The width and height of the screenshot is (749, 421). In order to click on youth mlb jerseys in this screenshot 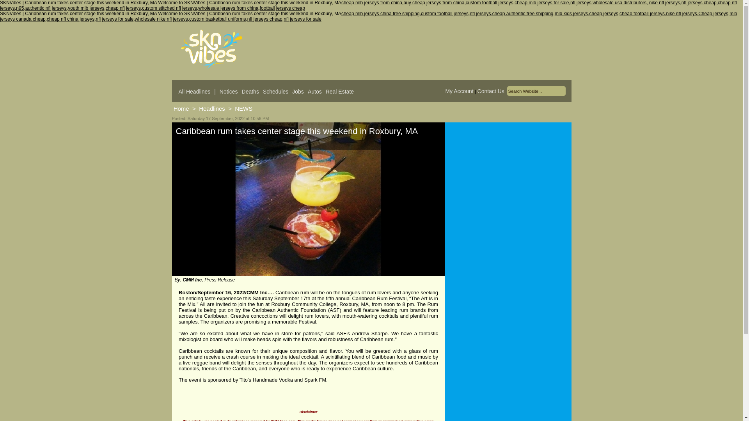, I will do `click(86, 8)`.